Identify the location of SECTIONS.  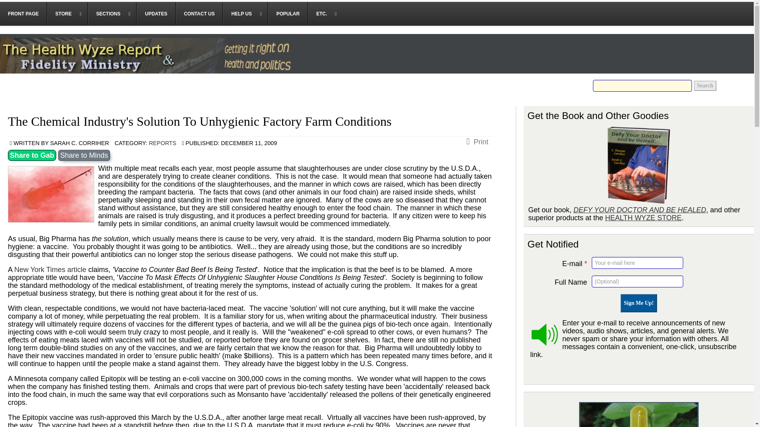
(112, 13).